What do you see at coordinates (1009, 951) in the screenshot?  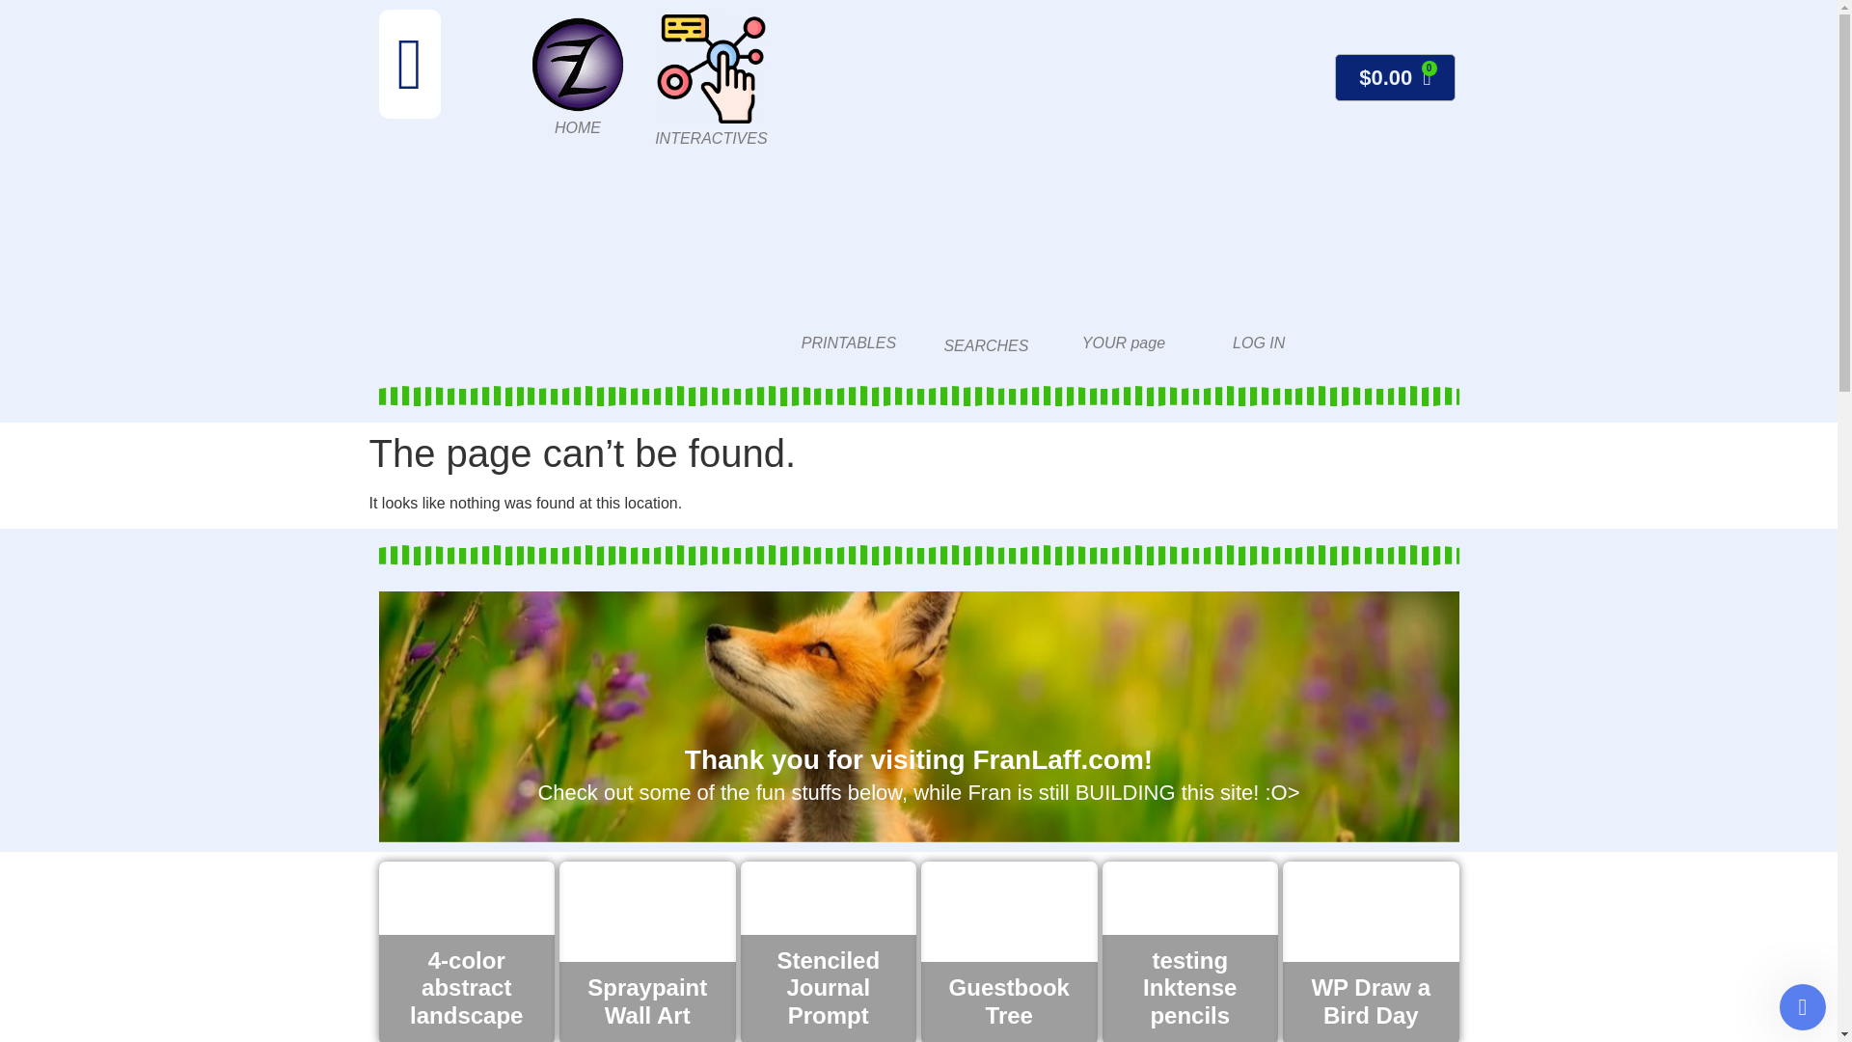 I see `Guestbook Tree` at bounding box center [1009, 951].